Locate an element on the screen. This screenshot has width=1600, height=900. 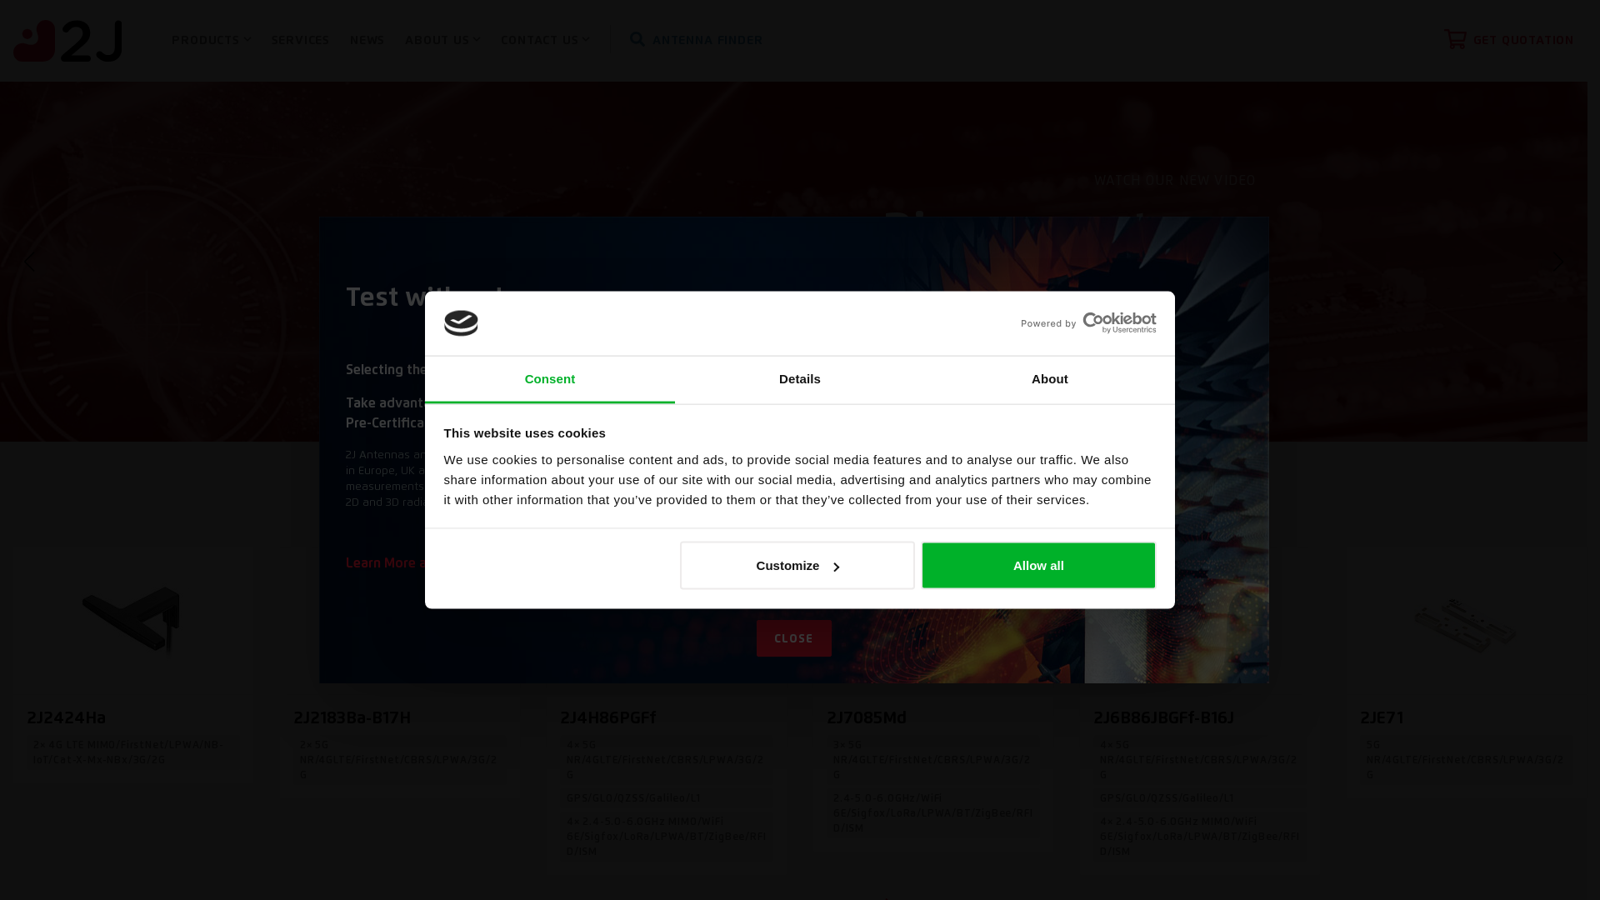
SHOW MORE is located at coordinates (1198, 342).